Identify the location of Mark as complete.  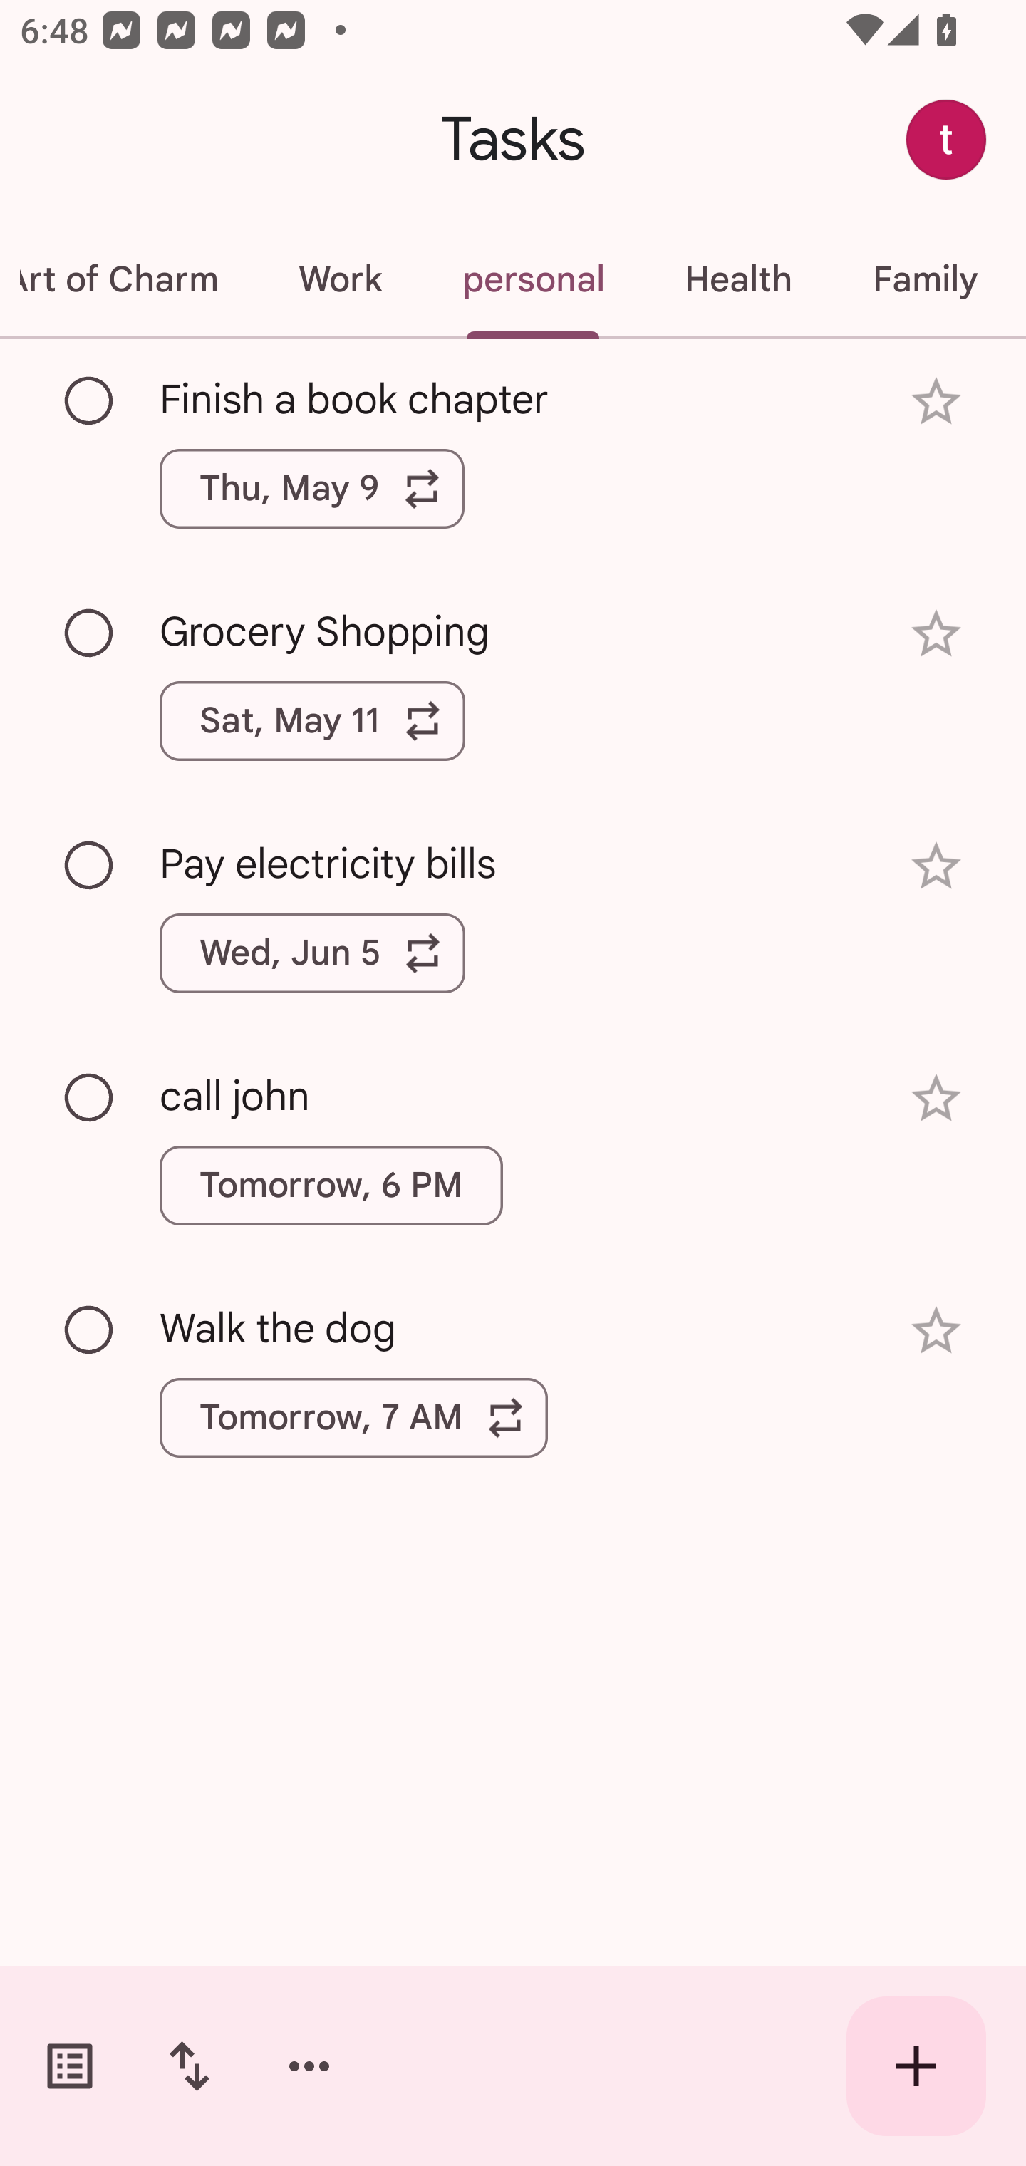
(90, 1331).